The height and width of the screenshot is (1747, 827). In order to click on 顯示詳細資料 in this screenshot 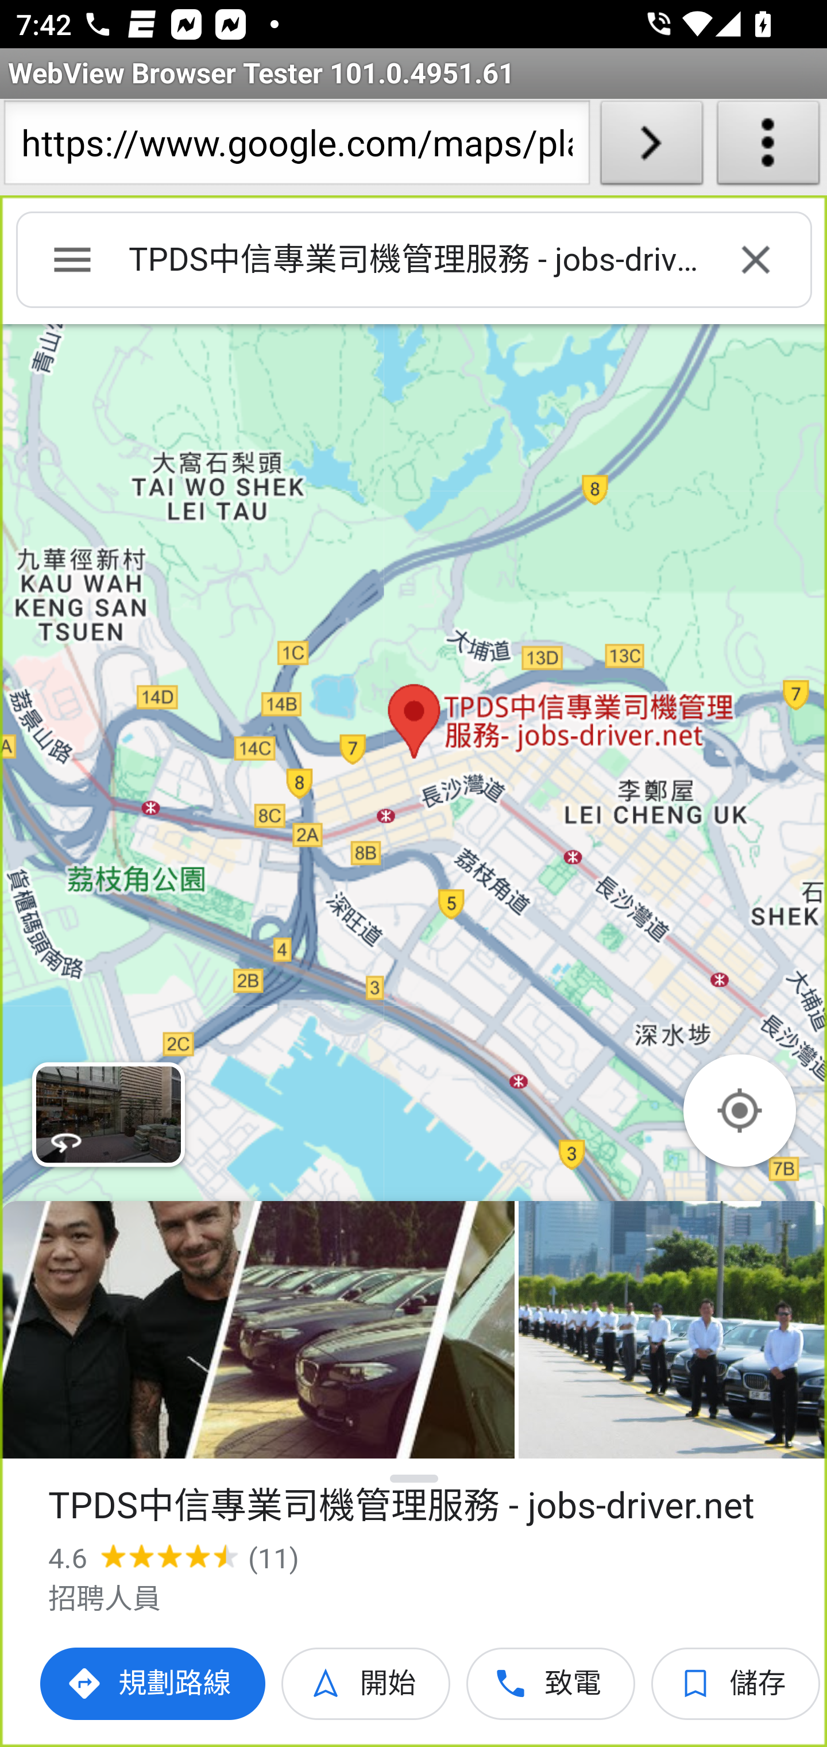, I will do `click(415, 1479)`.